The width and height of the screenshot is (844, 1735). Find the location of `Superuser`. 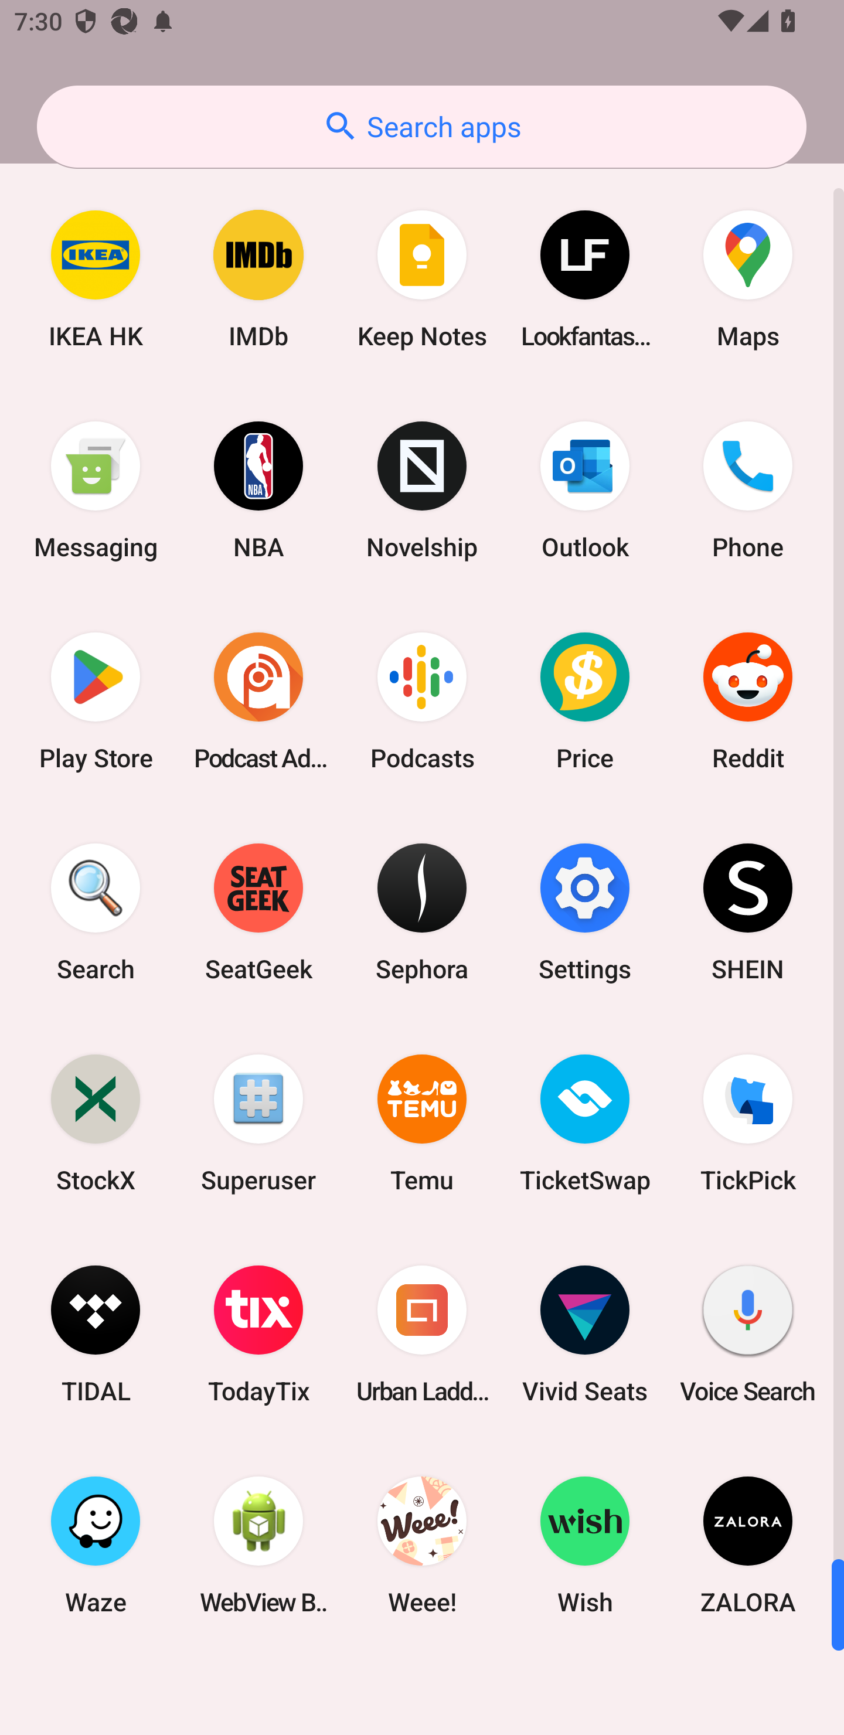

Superuser is located at coordinates (258, 1122).